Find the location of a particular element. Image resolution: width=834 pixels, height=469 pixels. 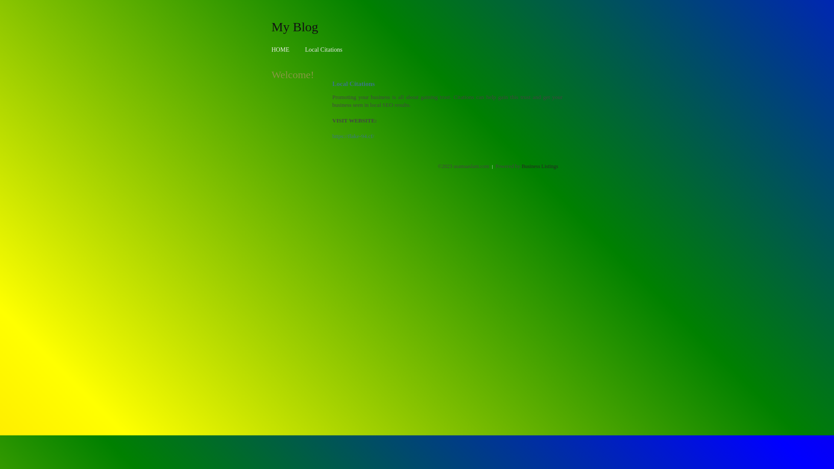

My Blog is located at coordinates (295, 26).